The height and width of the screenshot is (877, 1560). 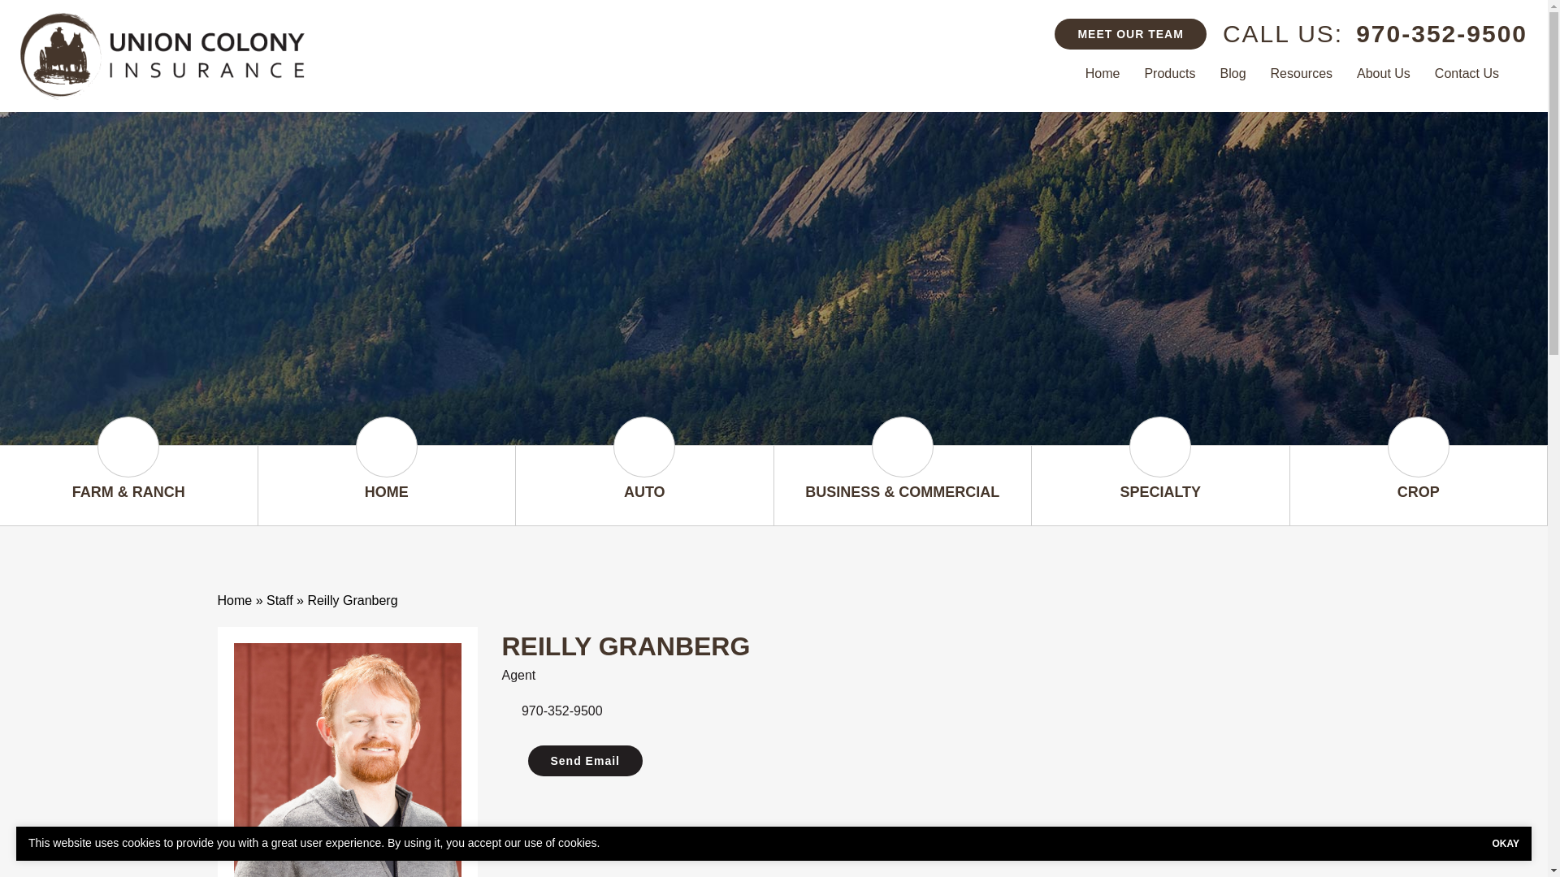 I want to click on Products, so click(x=1170, y=73).